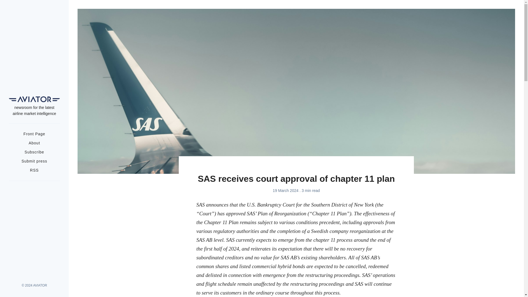 This screenshot has width=528, height=297. What do you see at coordinates (34, 161) in the screenshot?
I see `Submit press` at bounding box center [34, 161].